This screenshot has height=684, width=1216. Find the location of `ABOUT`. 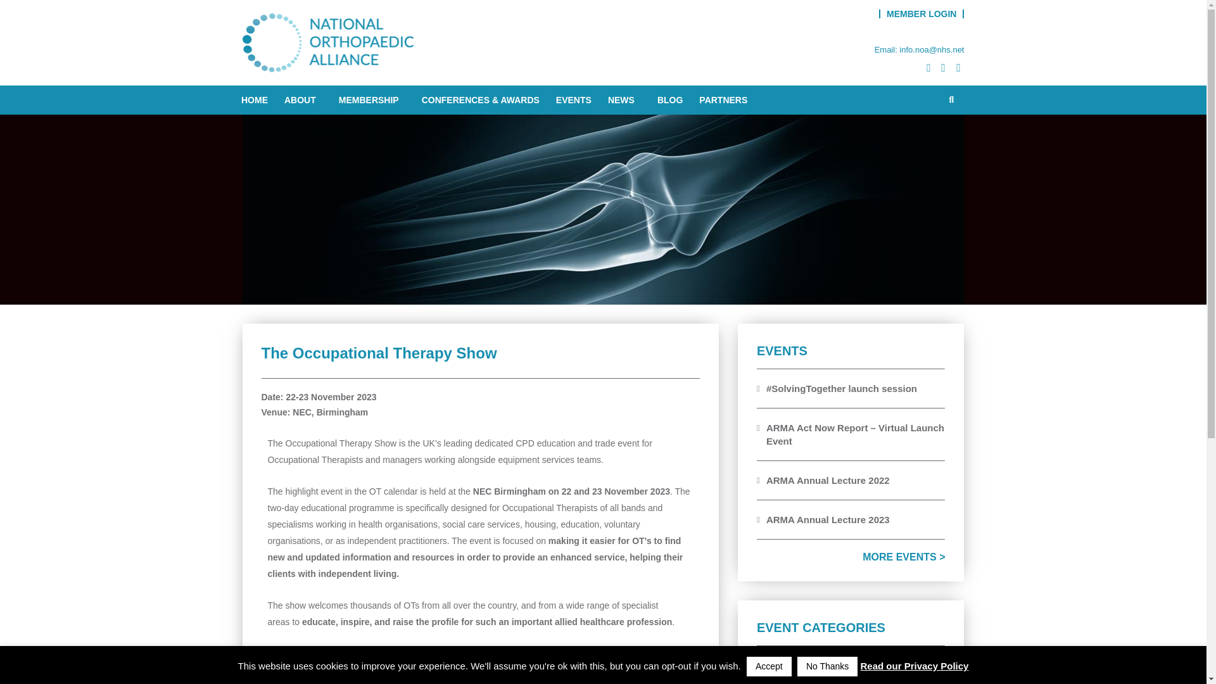

ABOUT is located at coordinates (303, 100).